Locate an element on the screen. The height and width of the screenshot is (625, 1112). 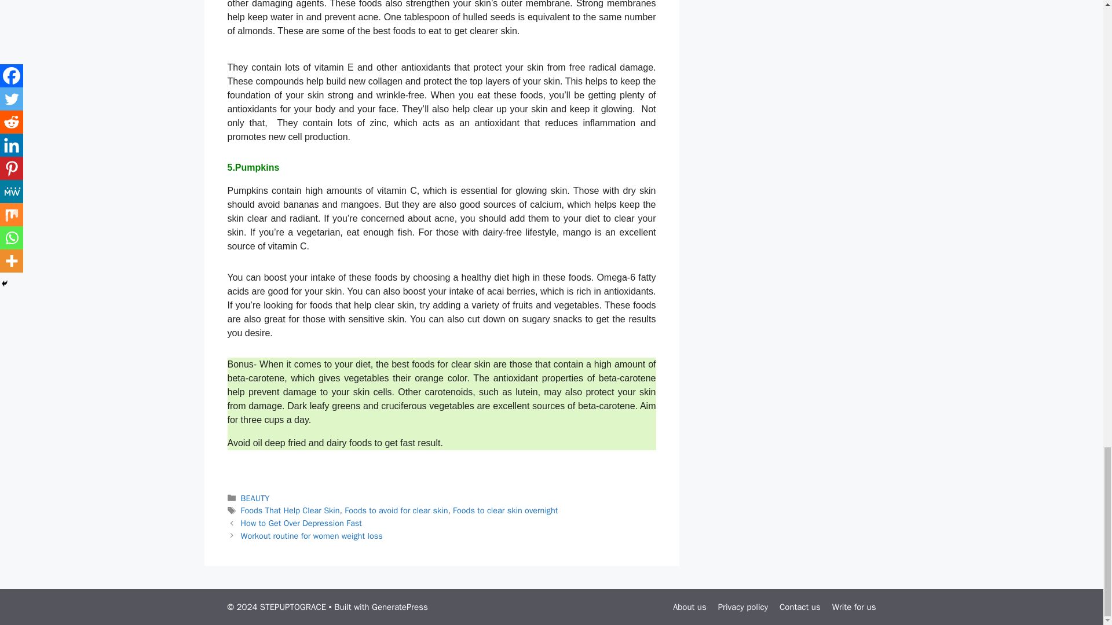
Foods That Help Clear Skin is located at coordinates (291, 510).